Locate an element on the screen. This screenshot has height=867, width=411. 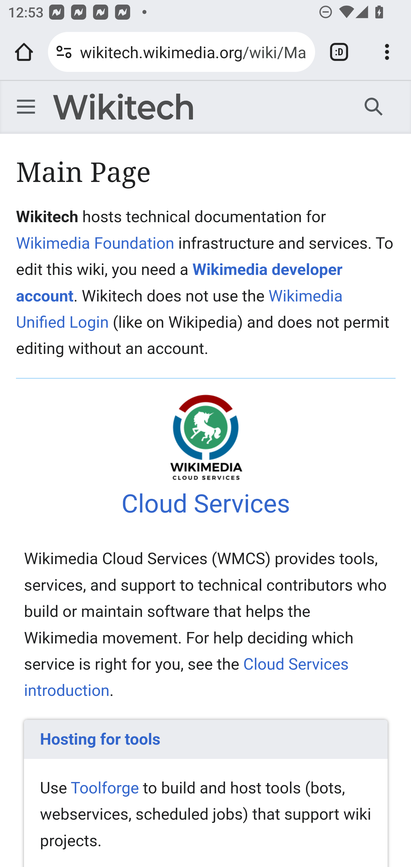
Introduction is located at coordinates (206, 437).